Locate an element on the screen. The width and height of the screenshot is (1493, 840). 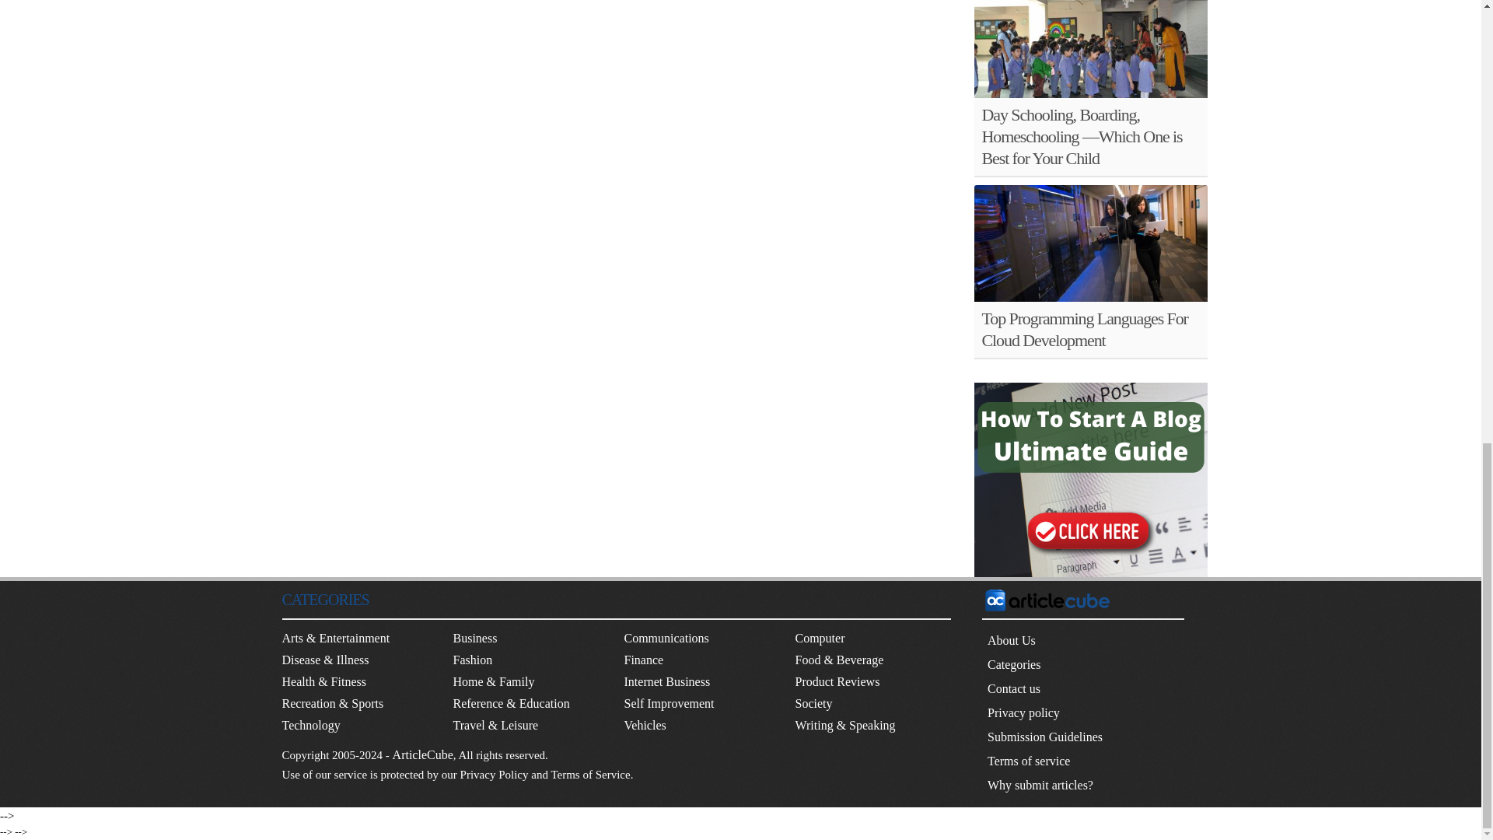
Communications is located at coordinates (666, 638).